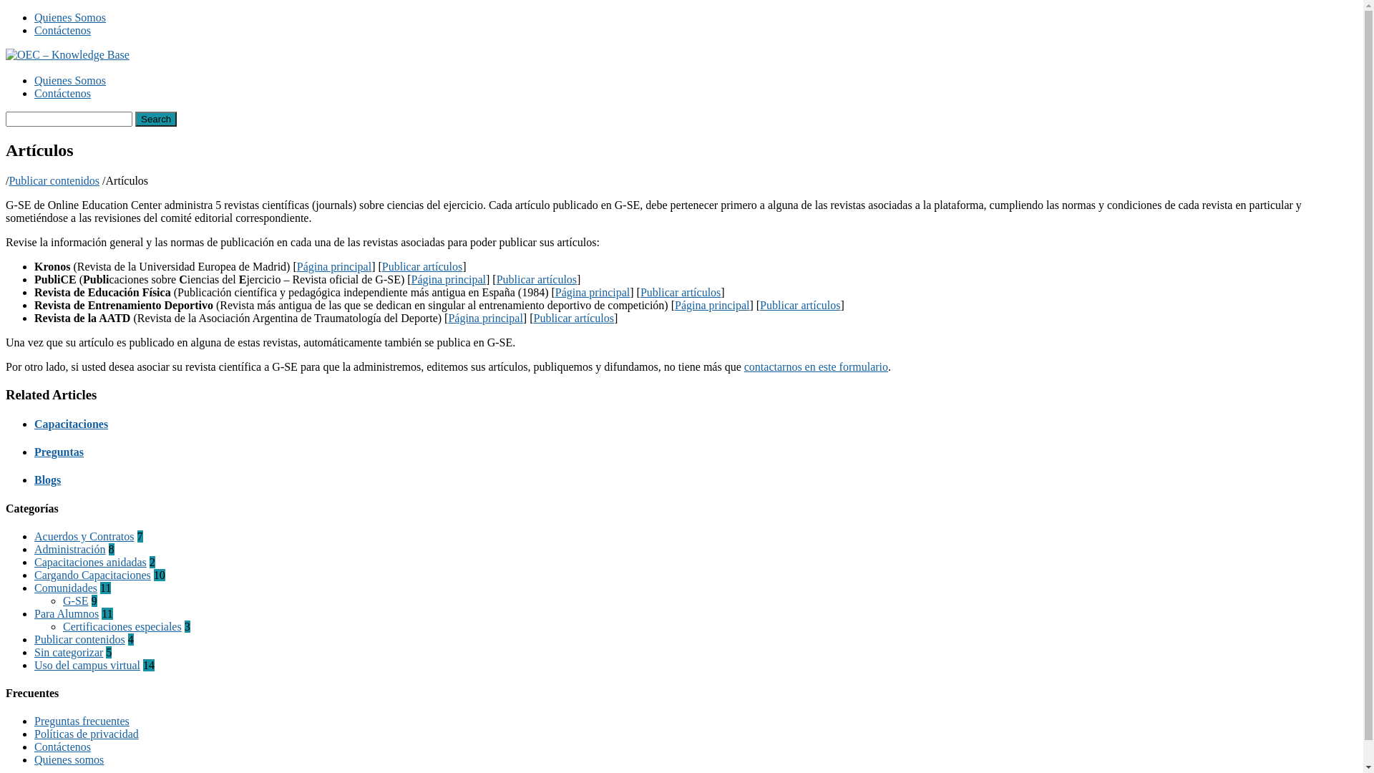 The height and width of the screenshot is (773, 1374). I want to click on Capacitaciones anidadas, so click(90, 563).